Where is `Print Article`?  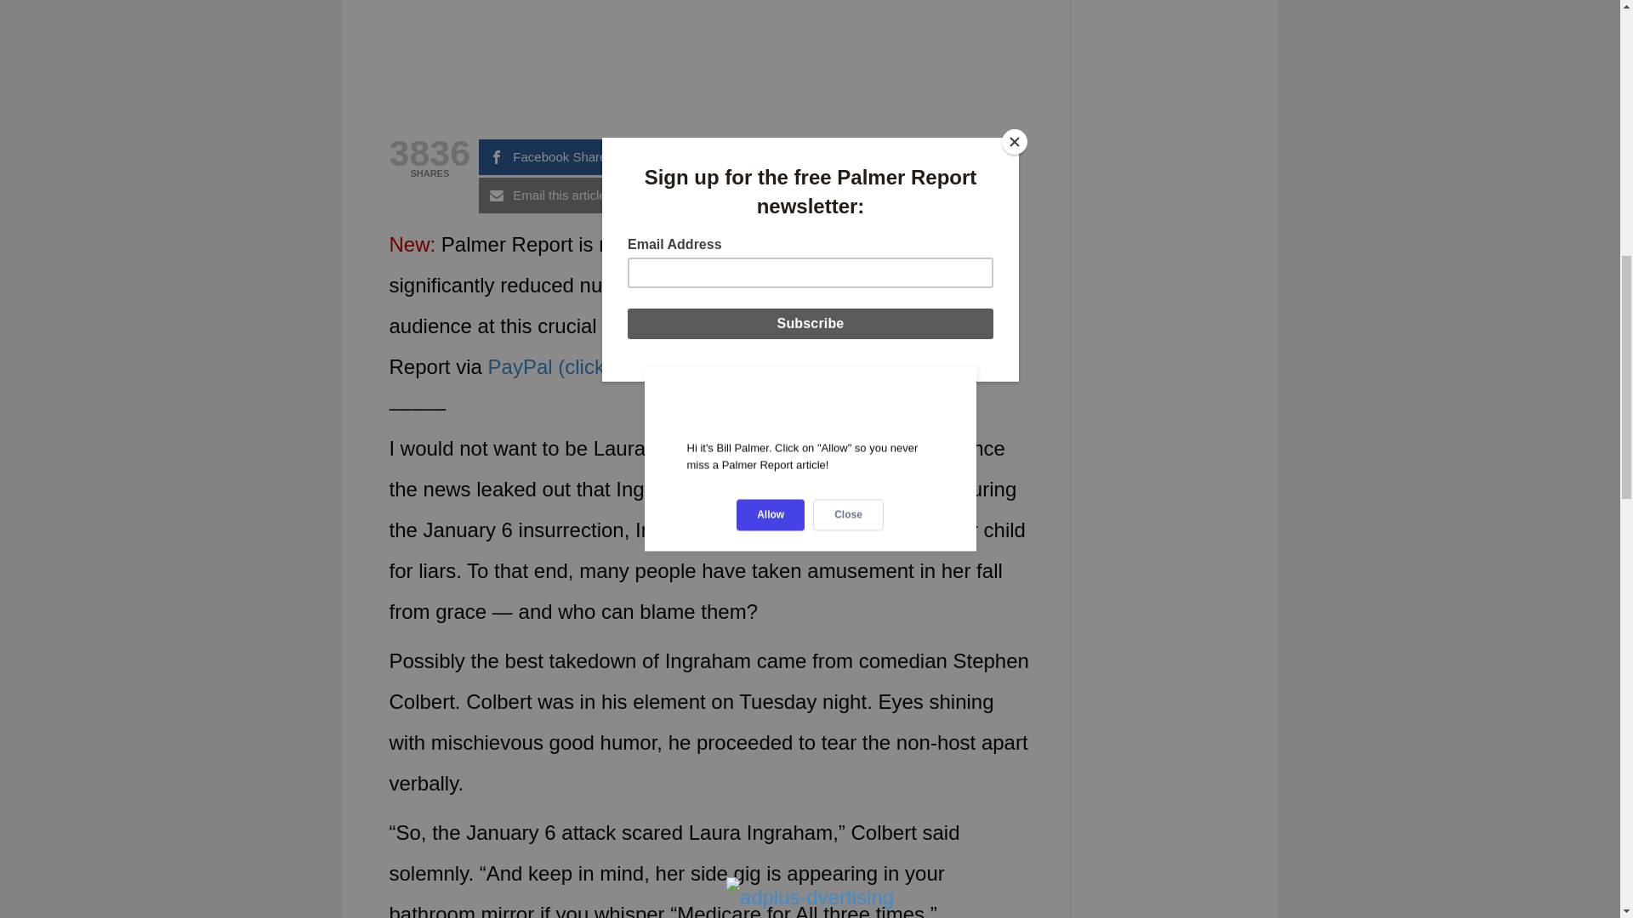
Print Article is located at coordinates (707, 195).